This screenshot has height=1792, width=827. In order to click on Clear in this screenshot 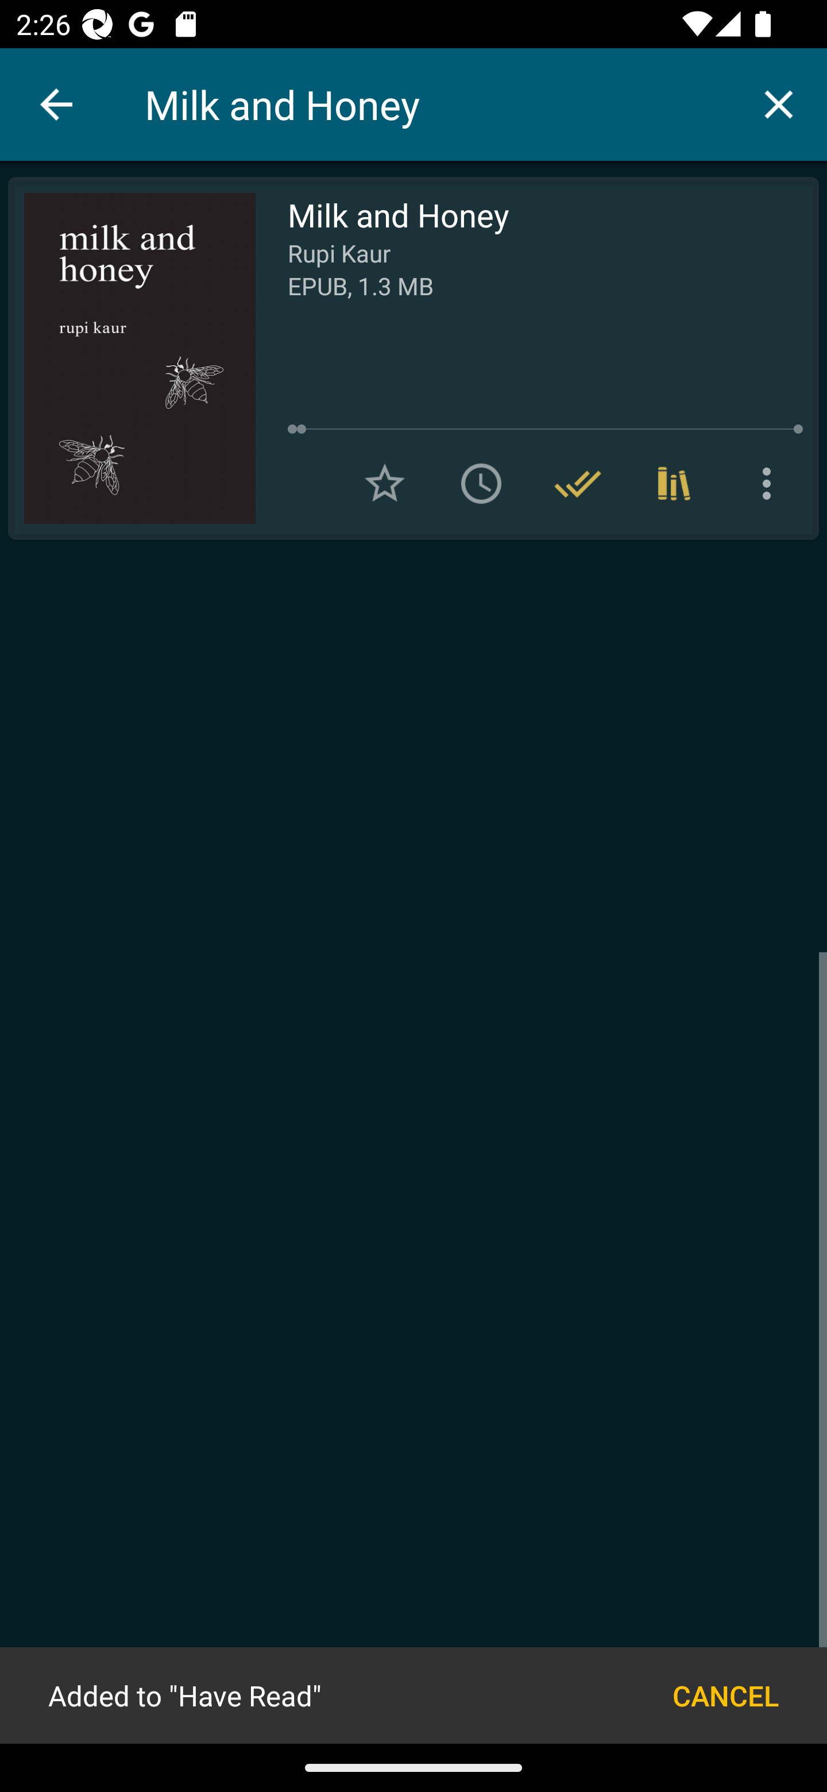, I will do `click(779, 103)`.